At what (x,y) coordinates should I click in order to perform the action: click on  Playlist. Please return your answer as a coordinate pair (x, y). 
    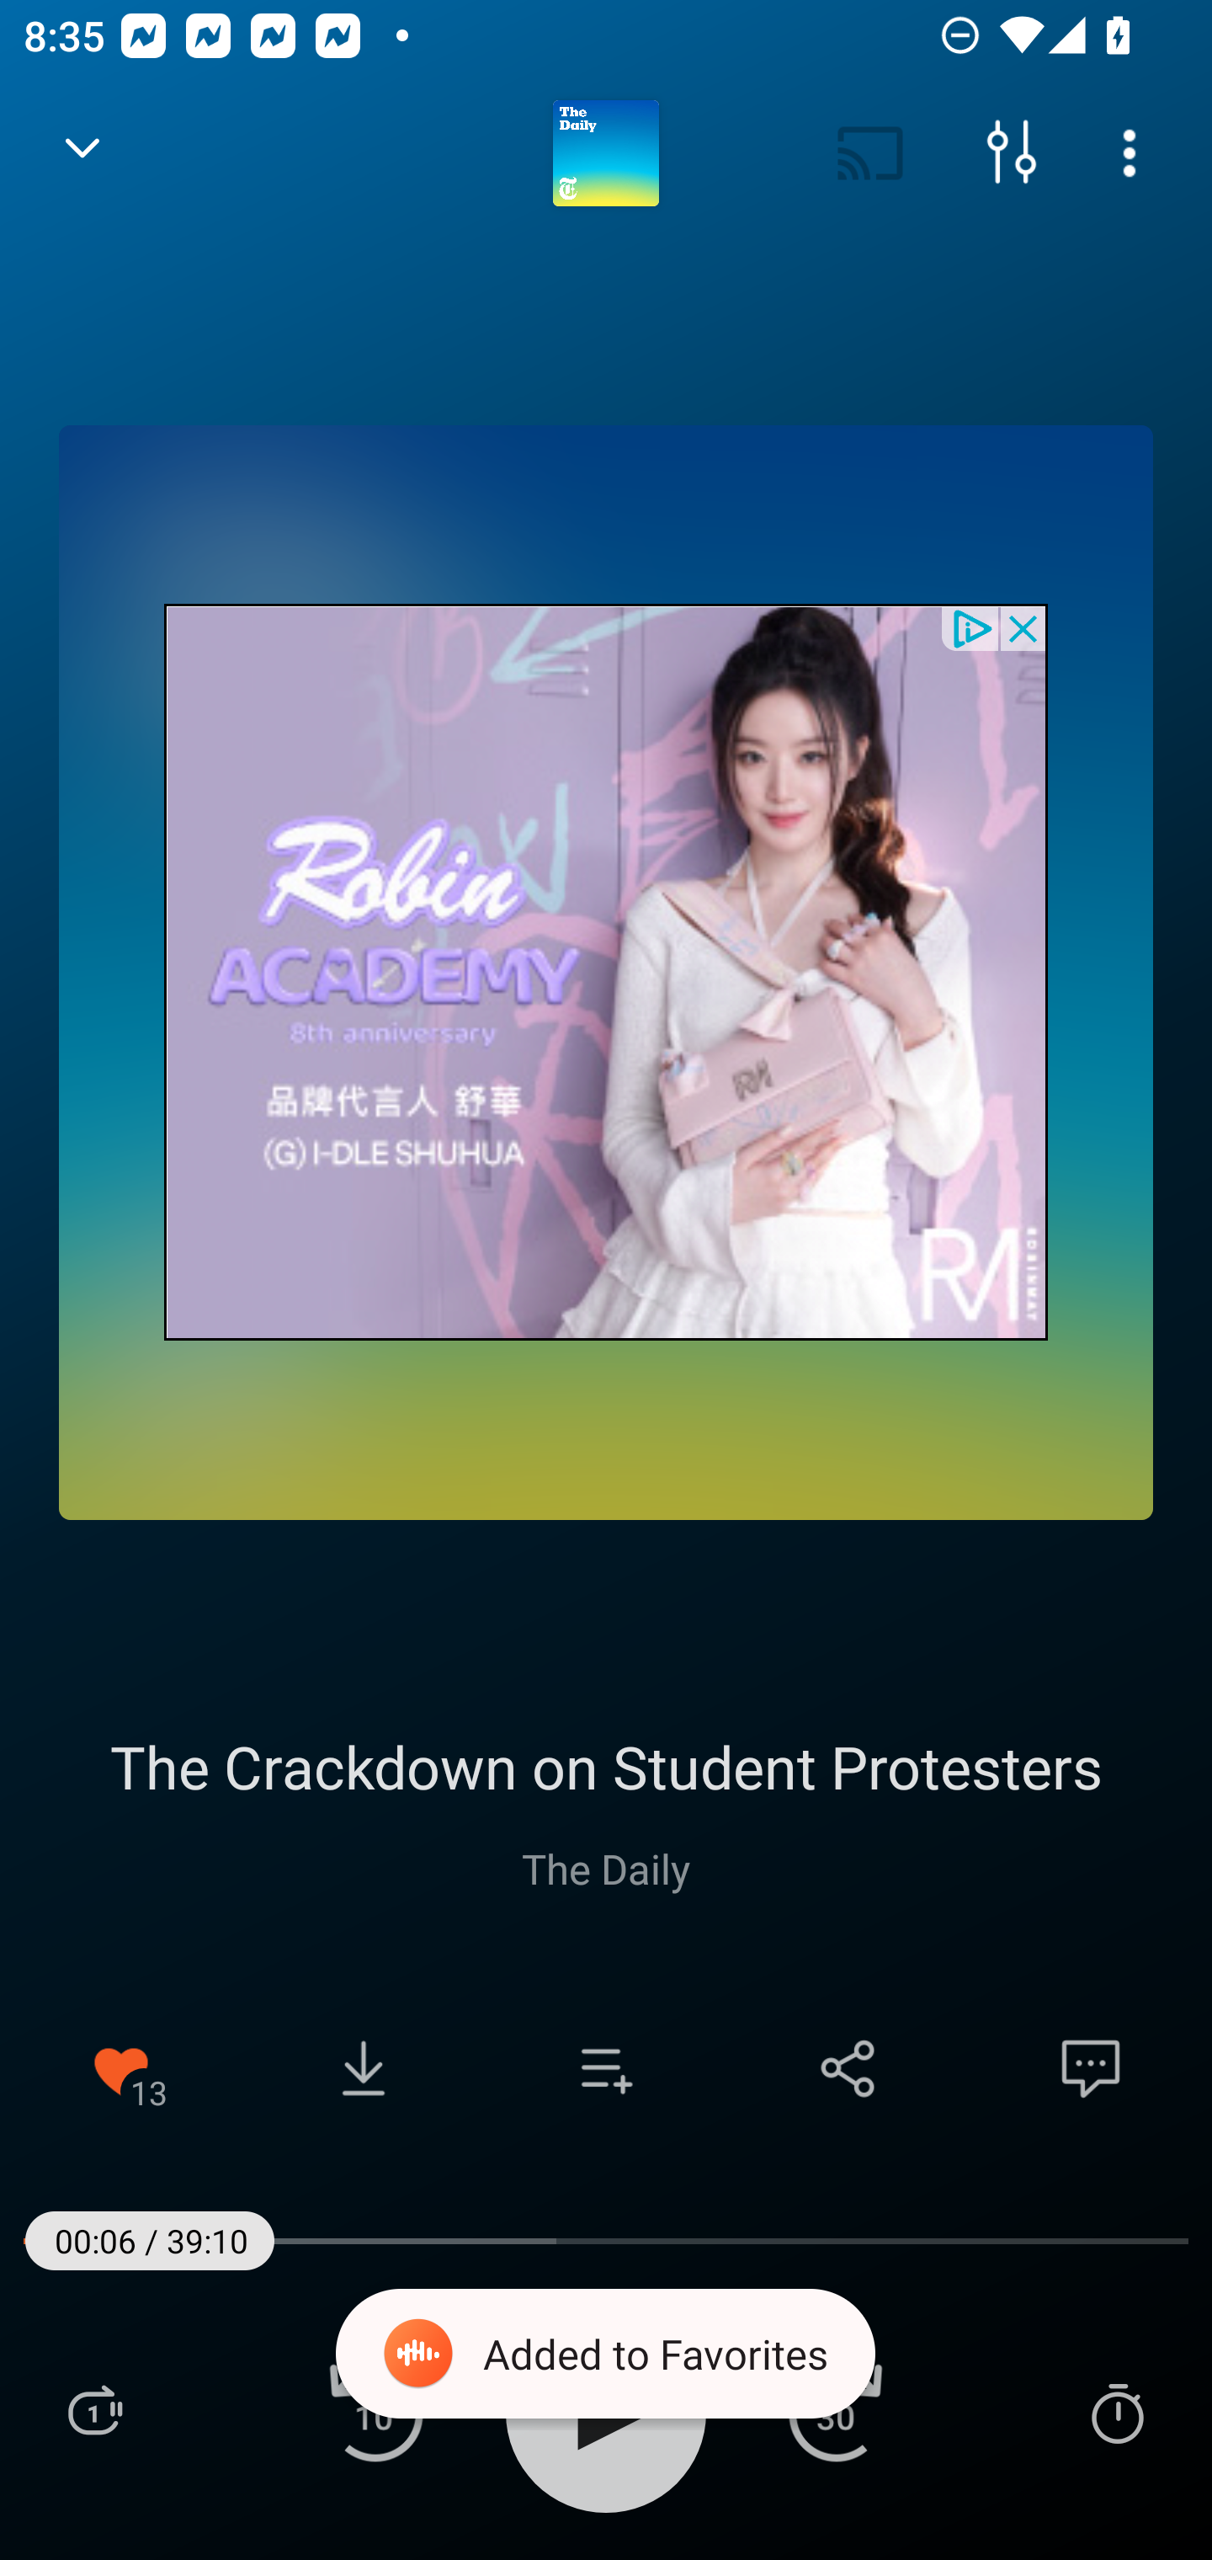
    Looking at the image, I should click on (94, 2412).